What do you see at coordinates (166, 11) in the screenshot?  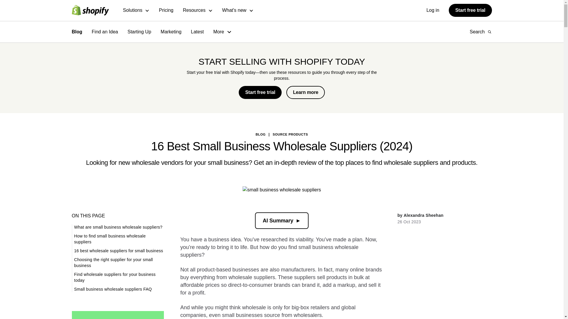 I see `Pricing` at bounding box center [166, 11].